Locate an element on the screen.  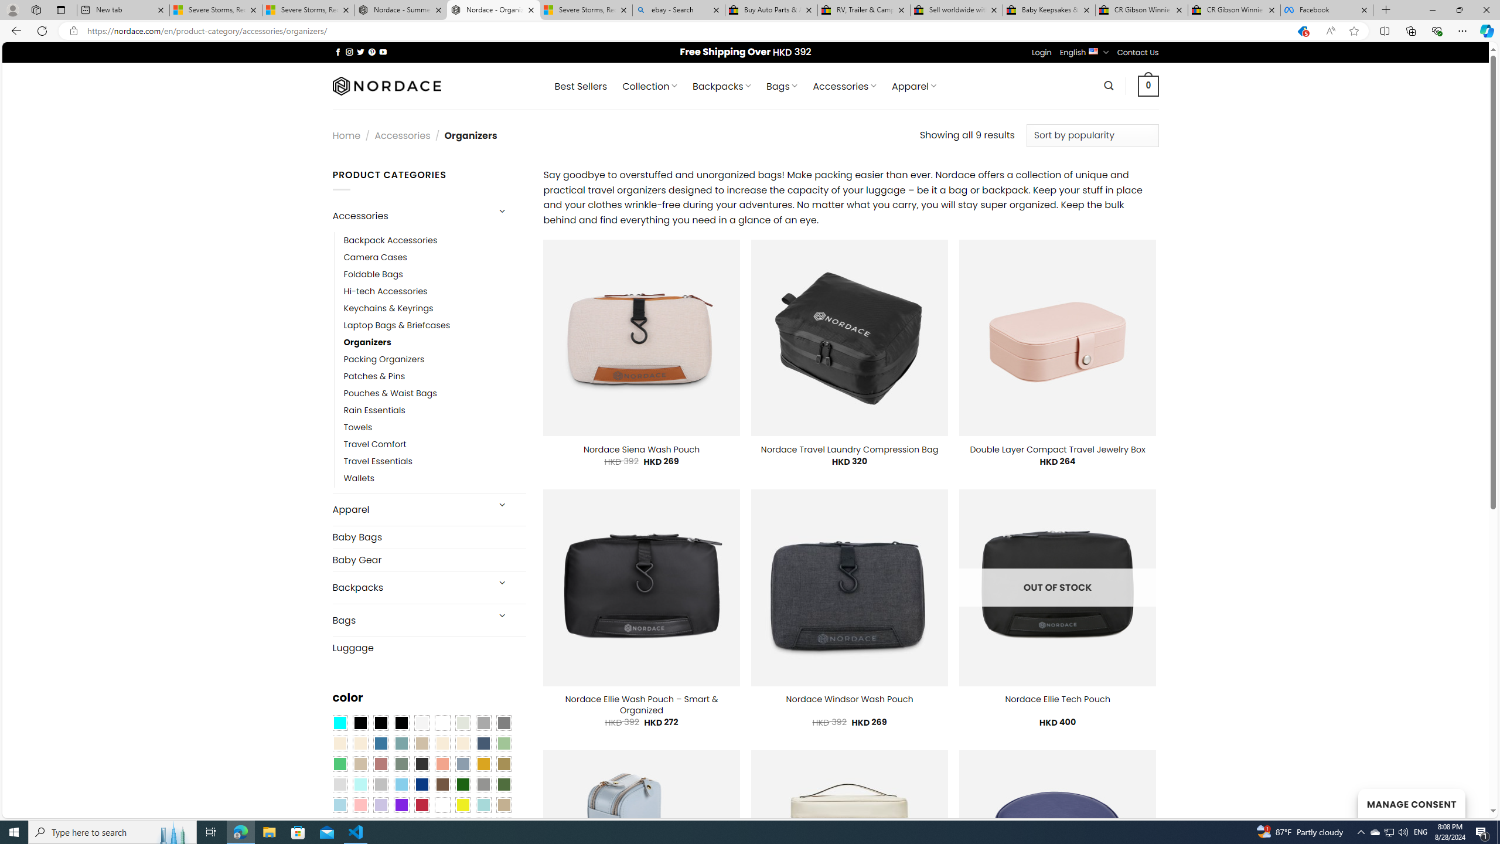
Follow on Pinterest is located at coordinates (371, 52).